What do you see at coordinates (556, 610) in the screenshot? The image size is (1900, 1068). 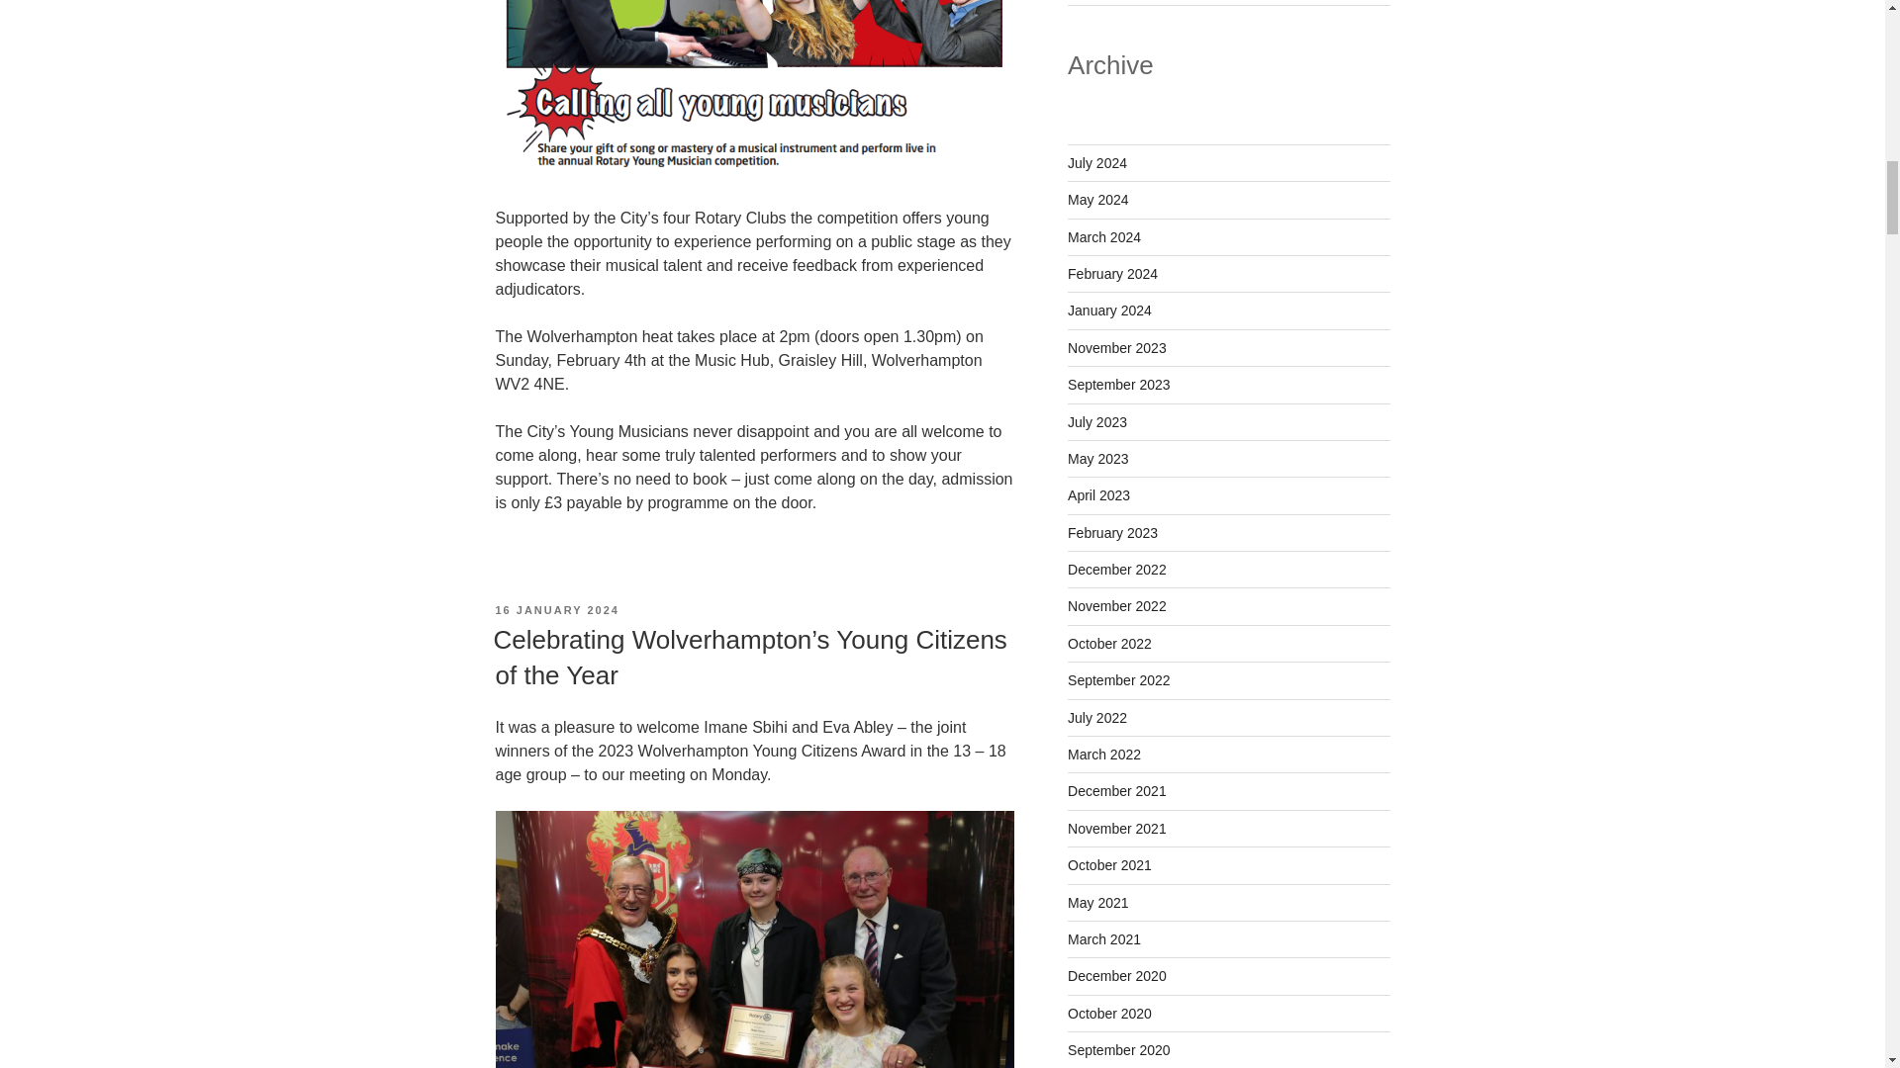 I see `16 JANUARY 2024` at bounding box center [556, 610].